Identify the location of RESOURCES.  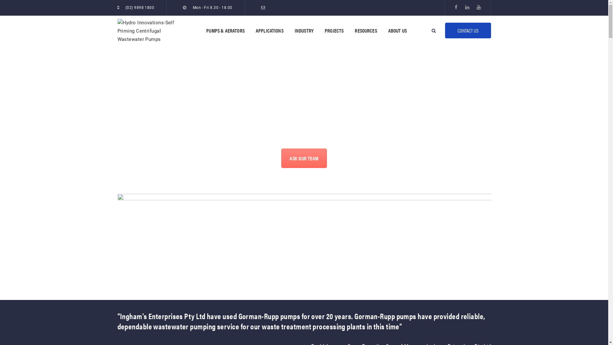
(366, 31).